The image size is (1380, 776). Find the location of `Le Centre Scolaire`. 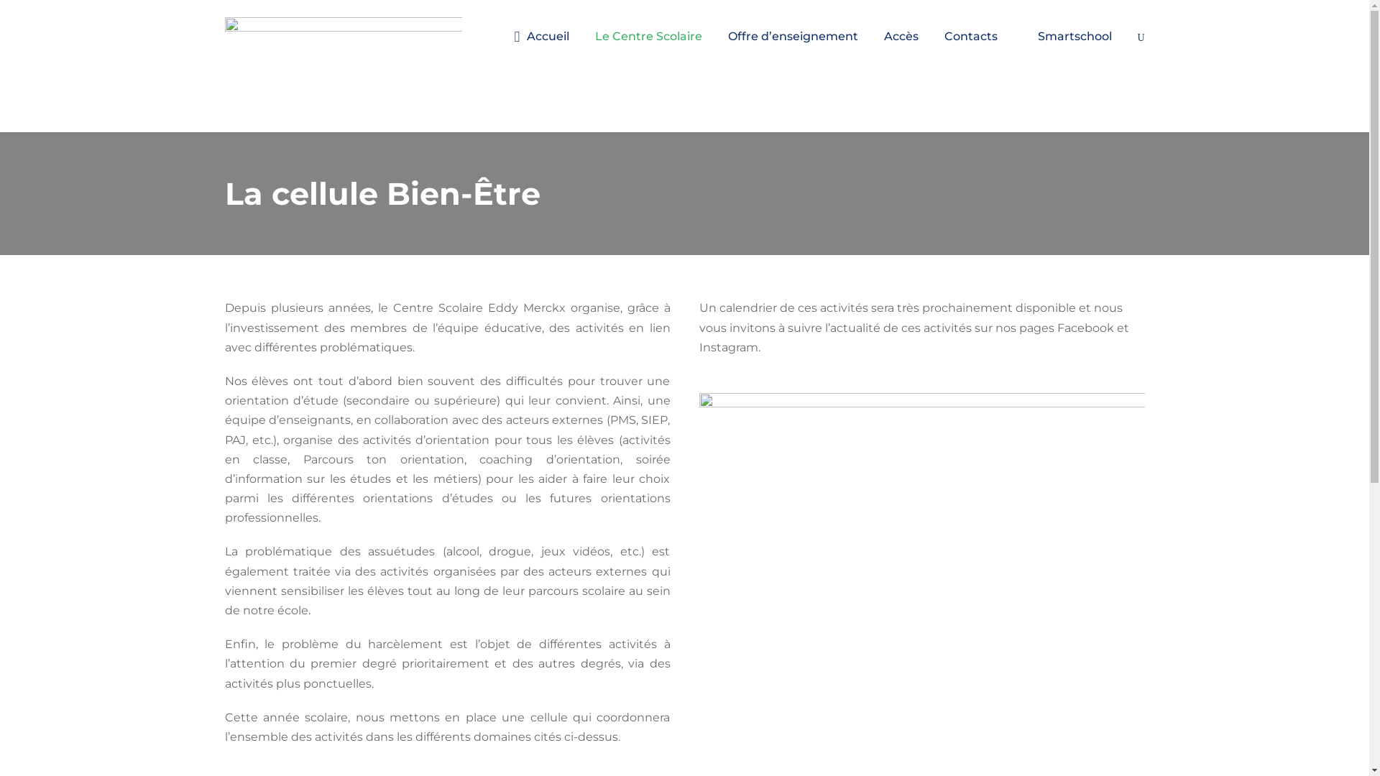

Le Centre Scolaire is located at coordinates (648, 49).